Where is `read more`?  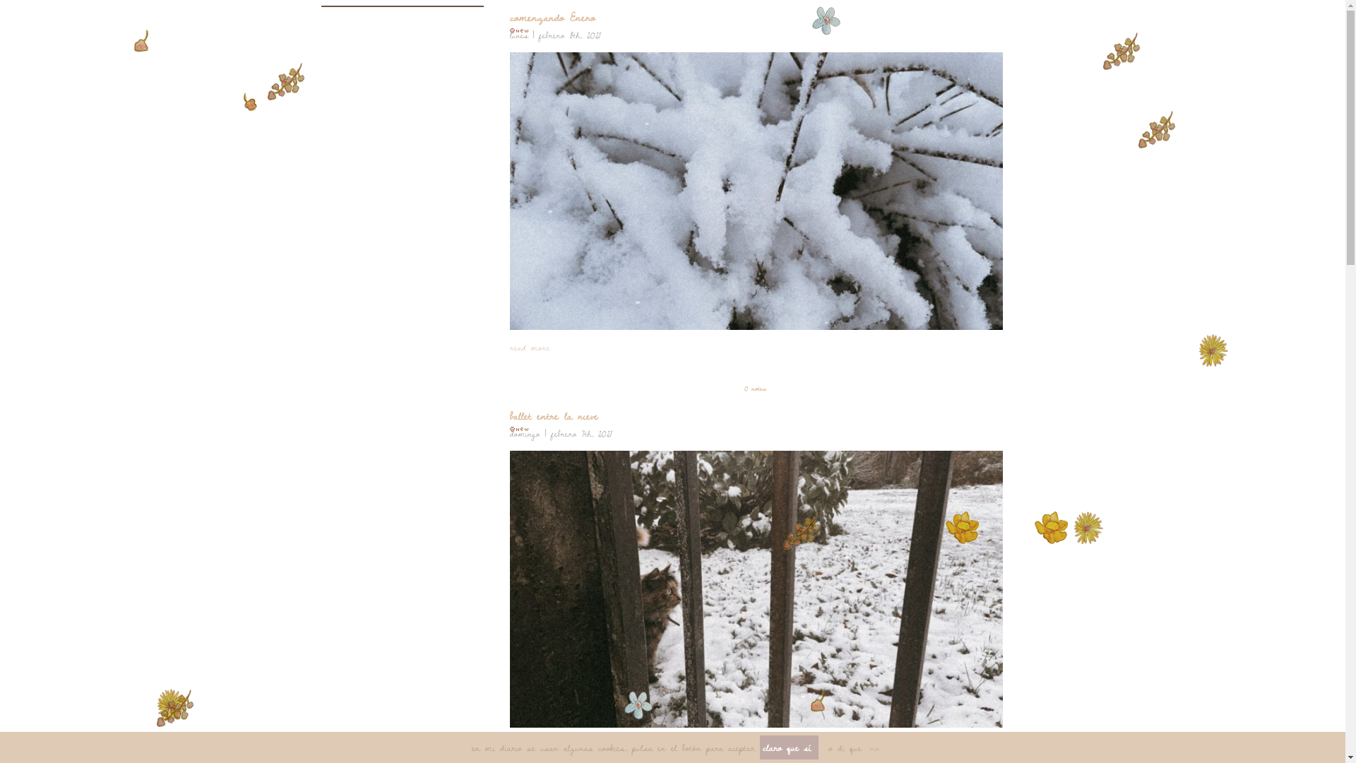 read more is located at coordinates (530, 745).